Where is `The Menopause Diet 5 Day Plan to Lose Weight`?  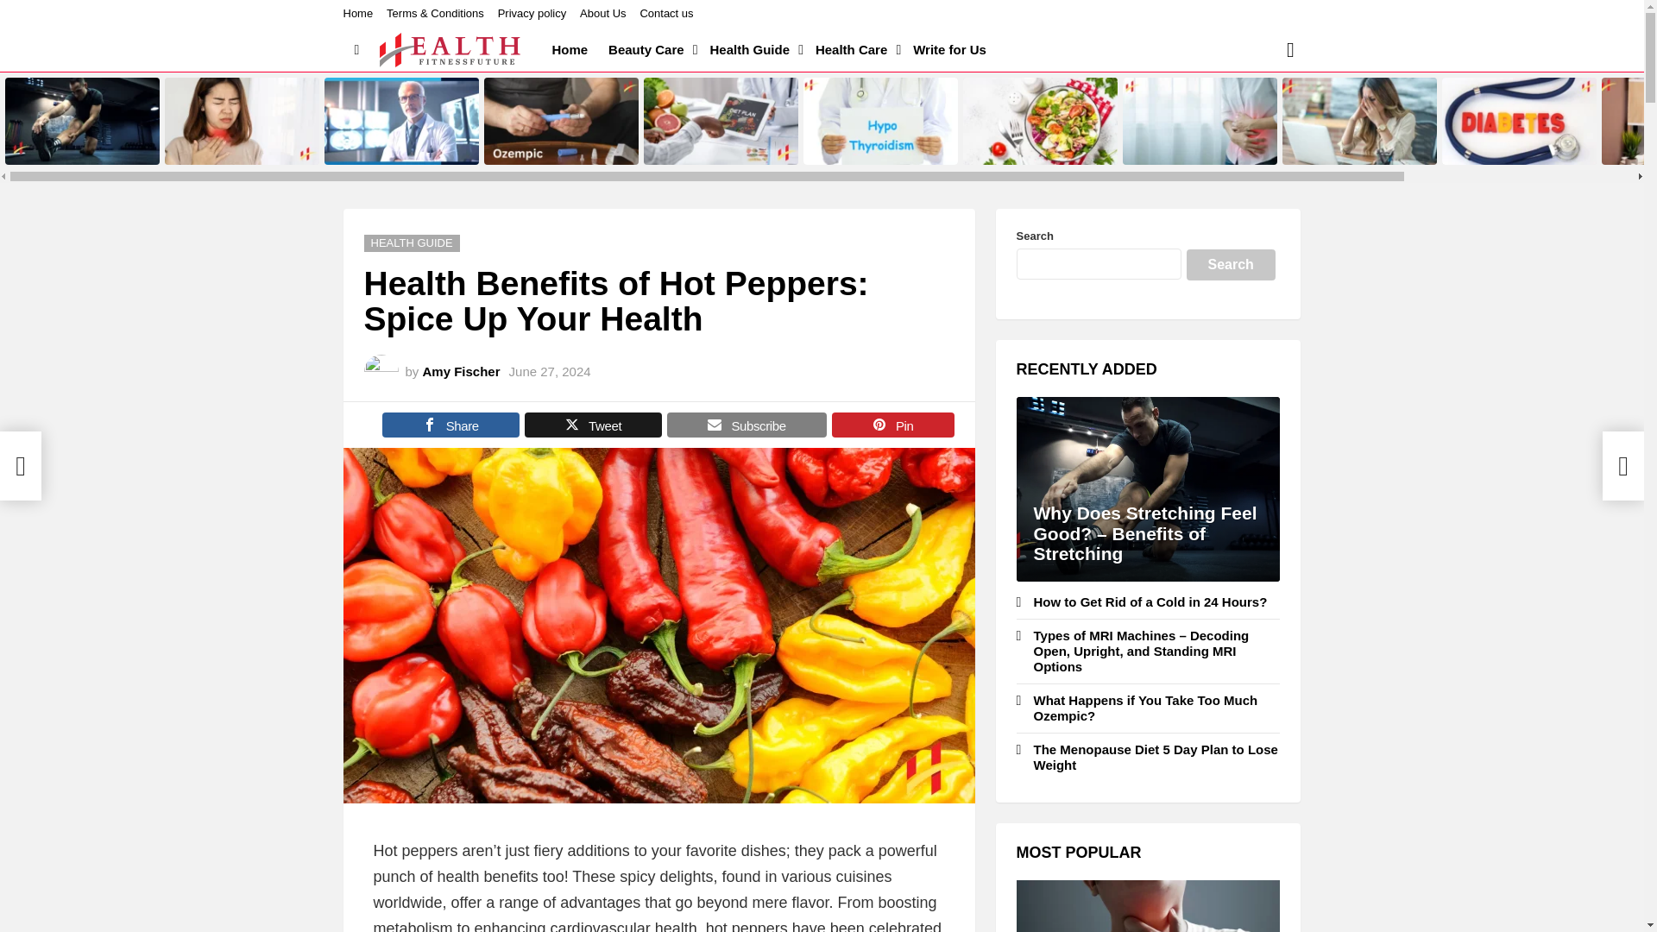
The Menopause Diet 5 Day Plan to Lose Weight is located at coordinates (721, 121).